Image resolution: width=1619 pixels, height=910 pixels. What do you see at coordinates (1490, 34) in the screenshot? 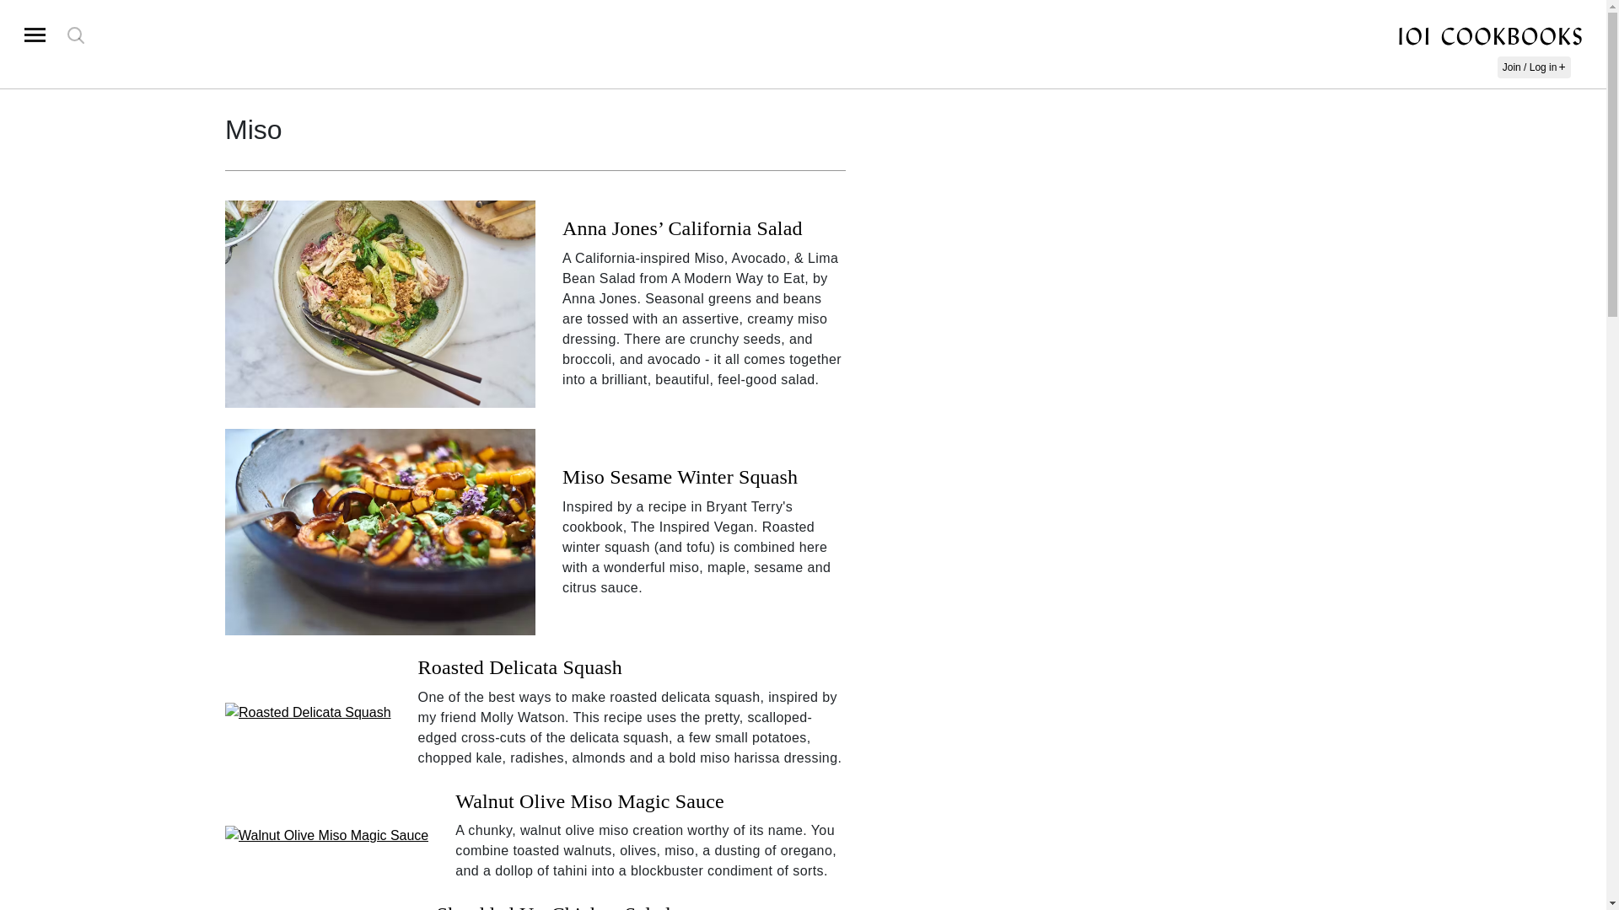
I see `101 Cookbooks logo` at bounding box center [1490, 34].